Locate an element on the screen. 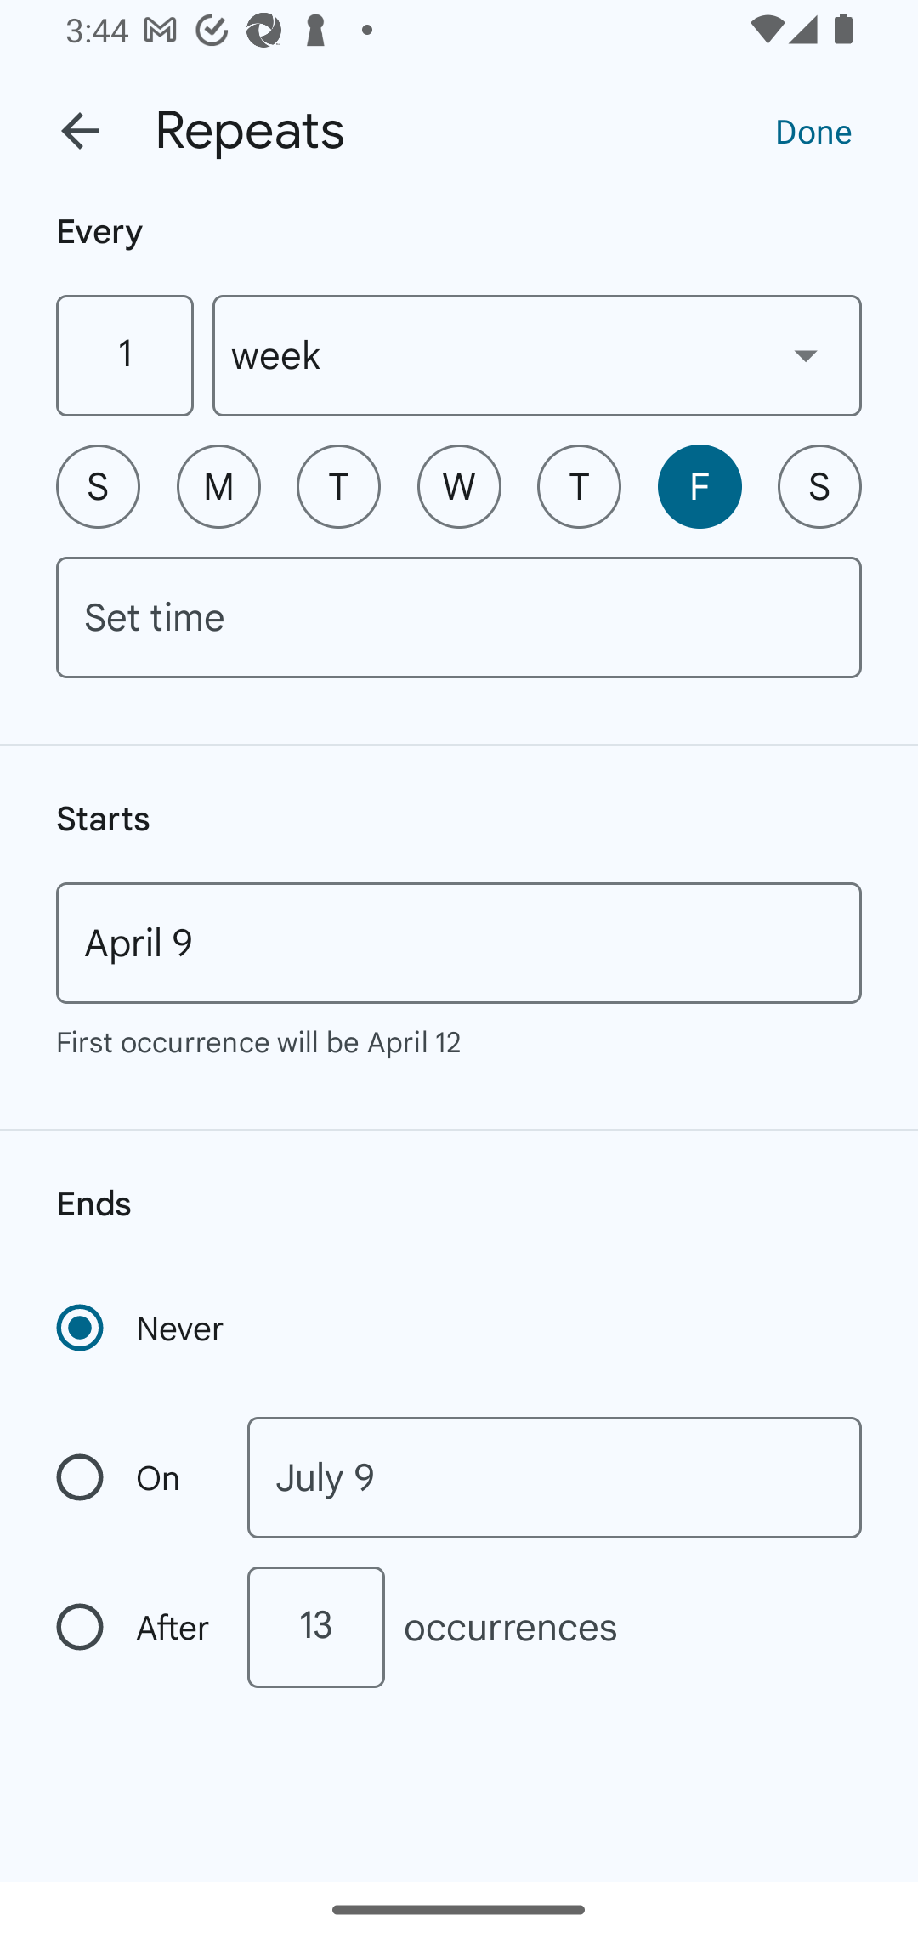  week is located at coordinates (537, 355).